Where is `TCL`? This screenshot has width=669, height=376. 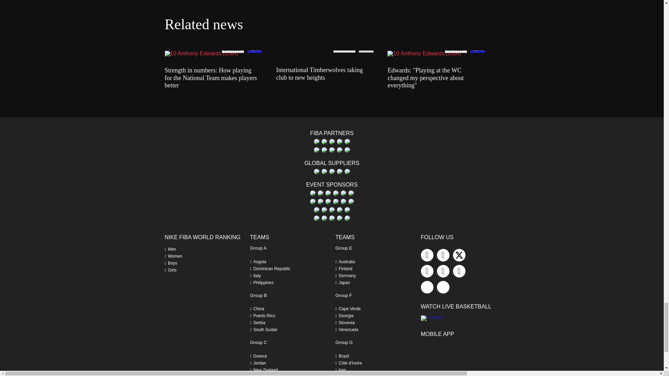 TCL is located at coordinates (316, 150).